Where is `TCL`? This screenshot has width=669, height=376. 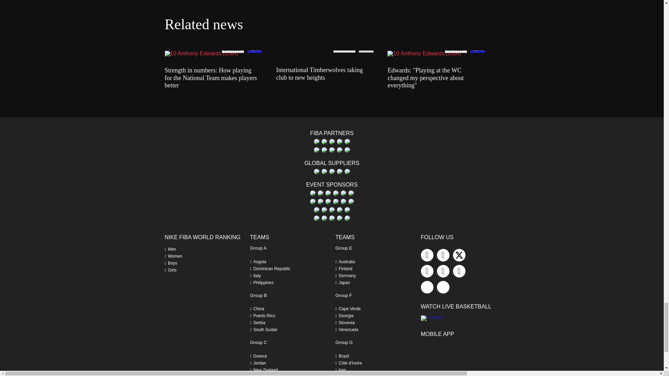 TCL is located at coordinates (316, 150).